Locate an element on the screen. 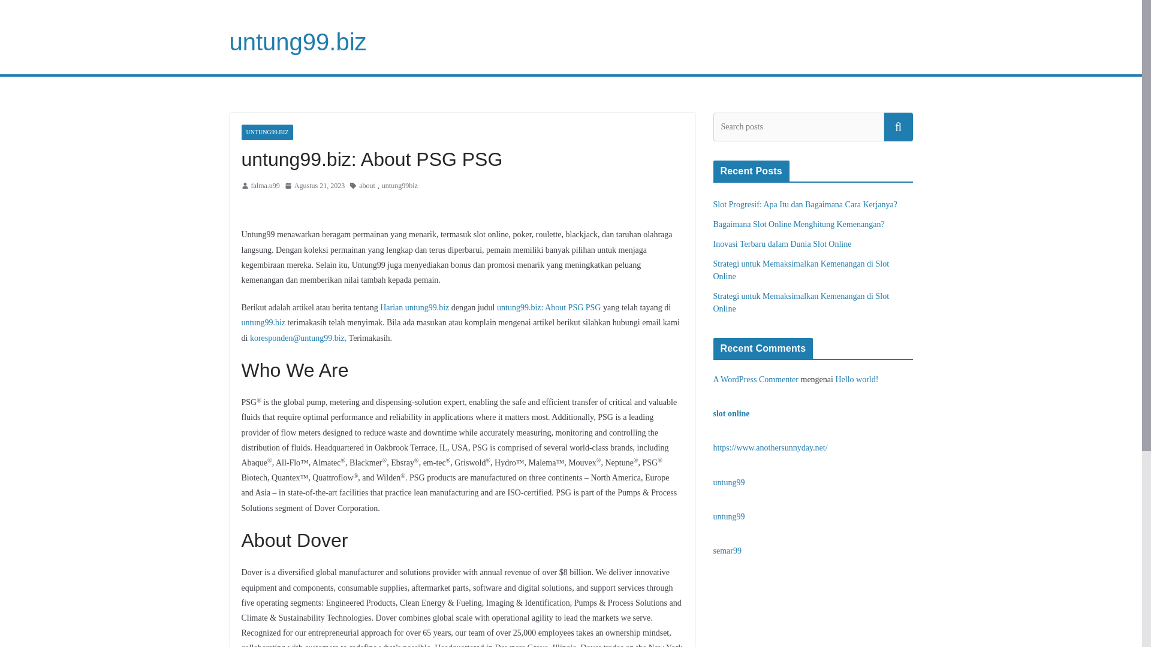 Image resolution: width=1151 pixels, height=647 pixels. Strategi untuk Memaksimalkan Kemenangan di Slot Online is located at coordinates (802, 302).